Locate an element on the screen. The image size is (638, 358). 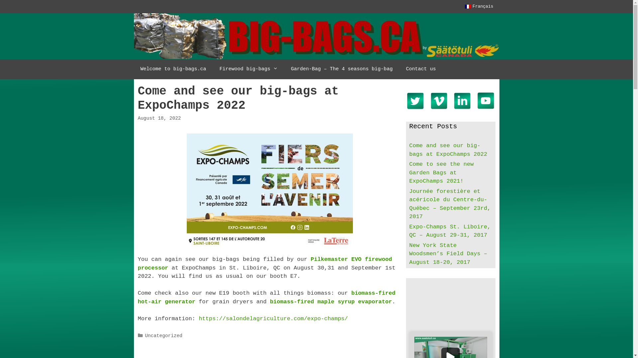
Firewood big-bags is located at coordinates (249, 69).